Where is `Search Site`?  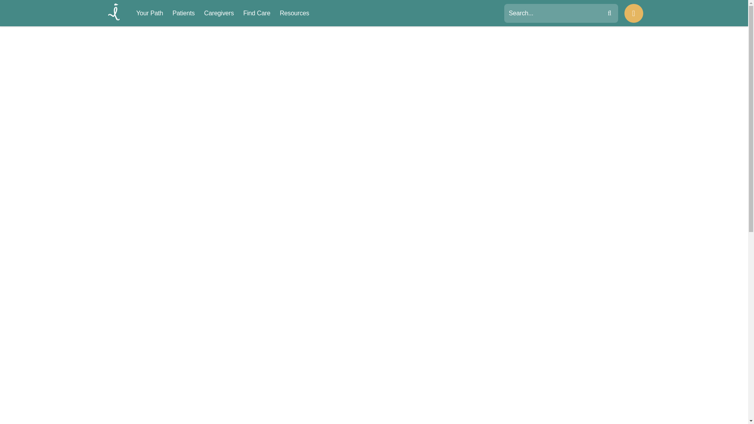 Search Site is located at coordinates (549, 13).